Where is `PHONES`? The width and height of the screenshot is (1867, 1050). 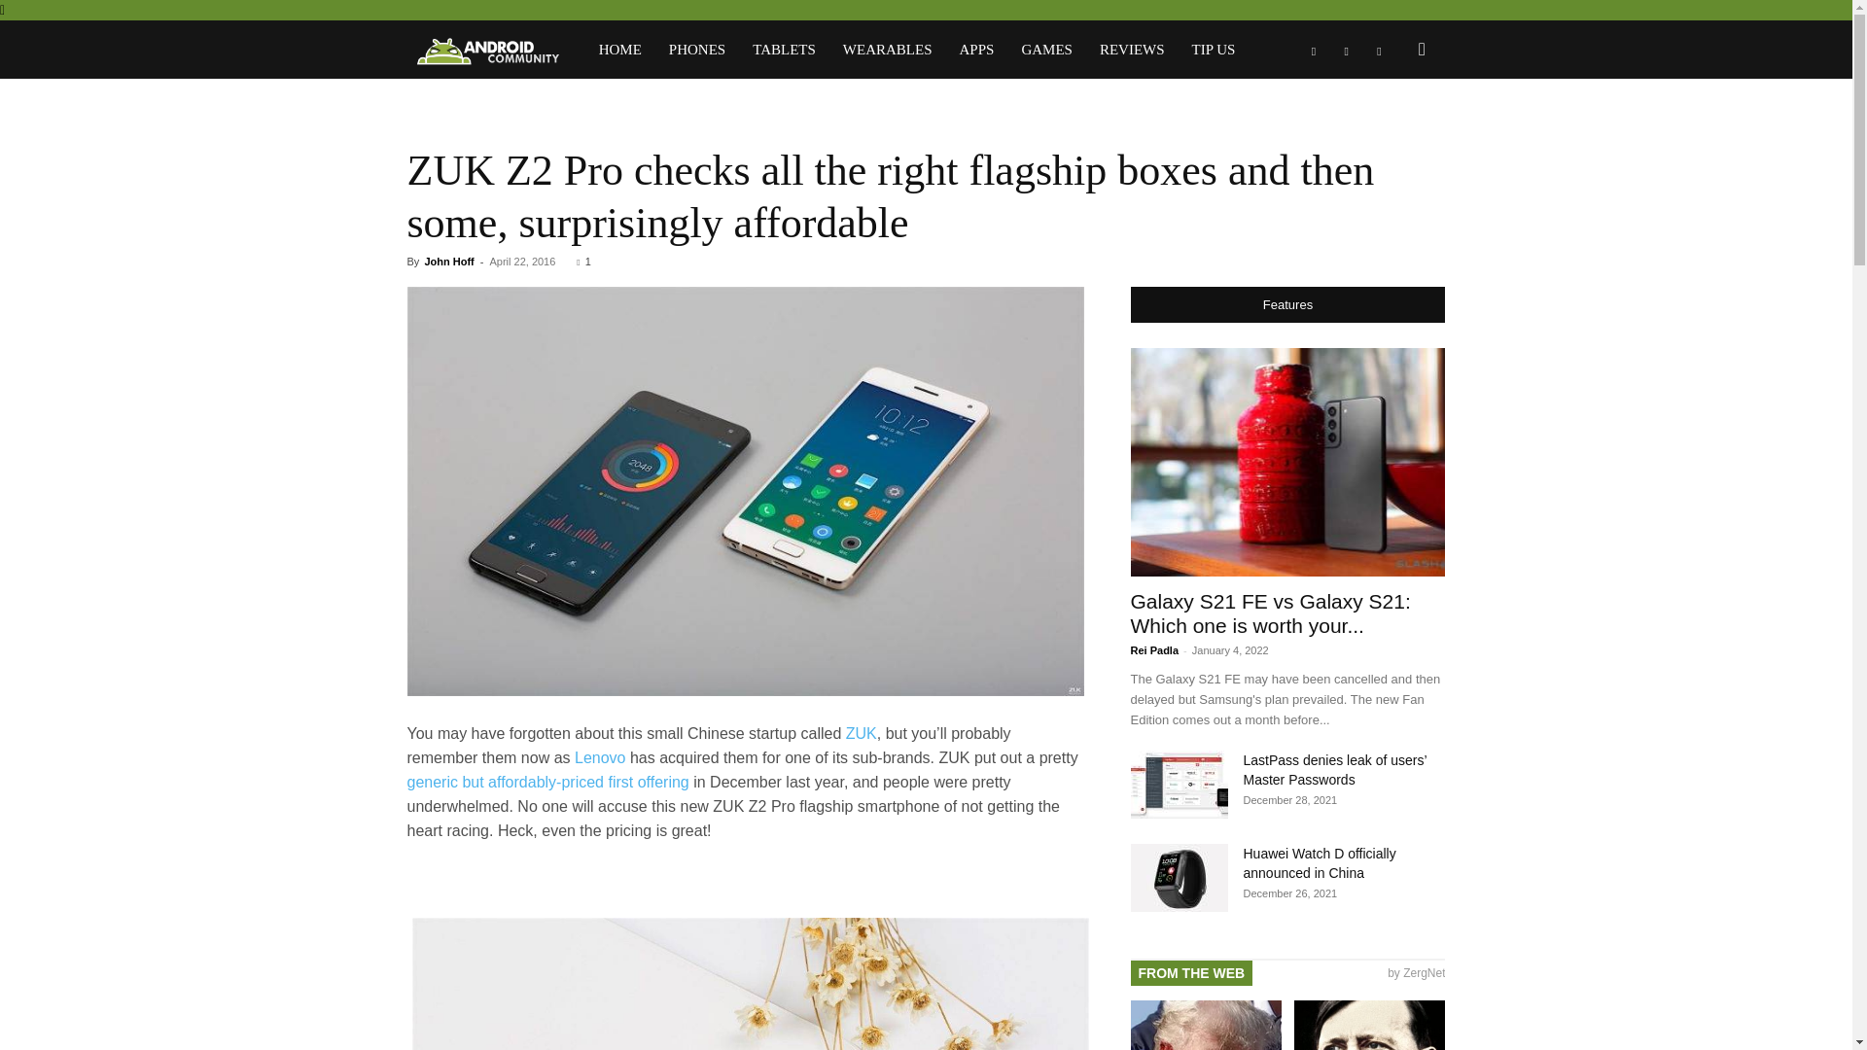 PHONES is located at coordinates (696, 49).